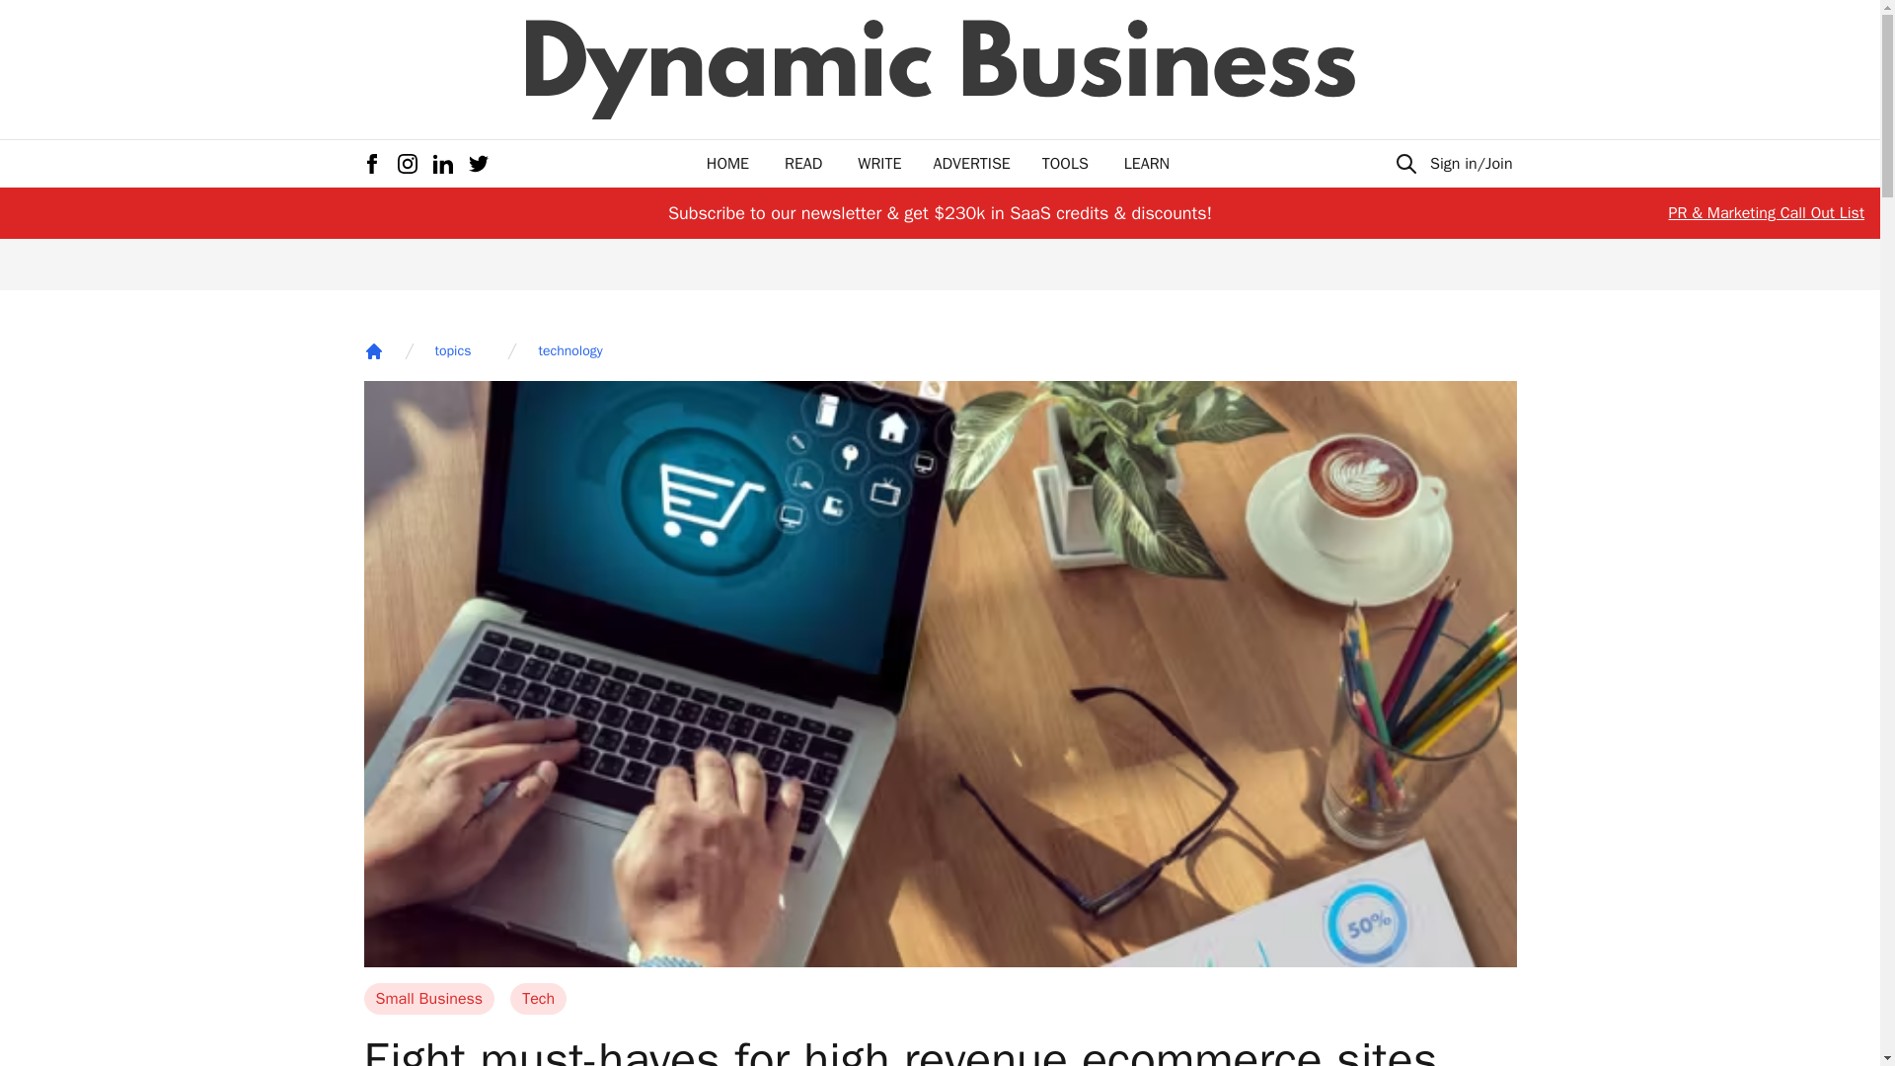  Describe the element at coordinates (452, 351) in the screenshot. I see `topics` at that location.